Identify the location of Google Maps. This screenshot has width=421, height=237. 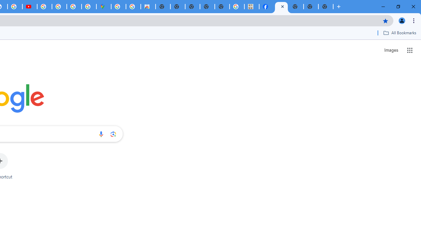
(104, 7).